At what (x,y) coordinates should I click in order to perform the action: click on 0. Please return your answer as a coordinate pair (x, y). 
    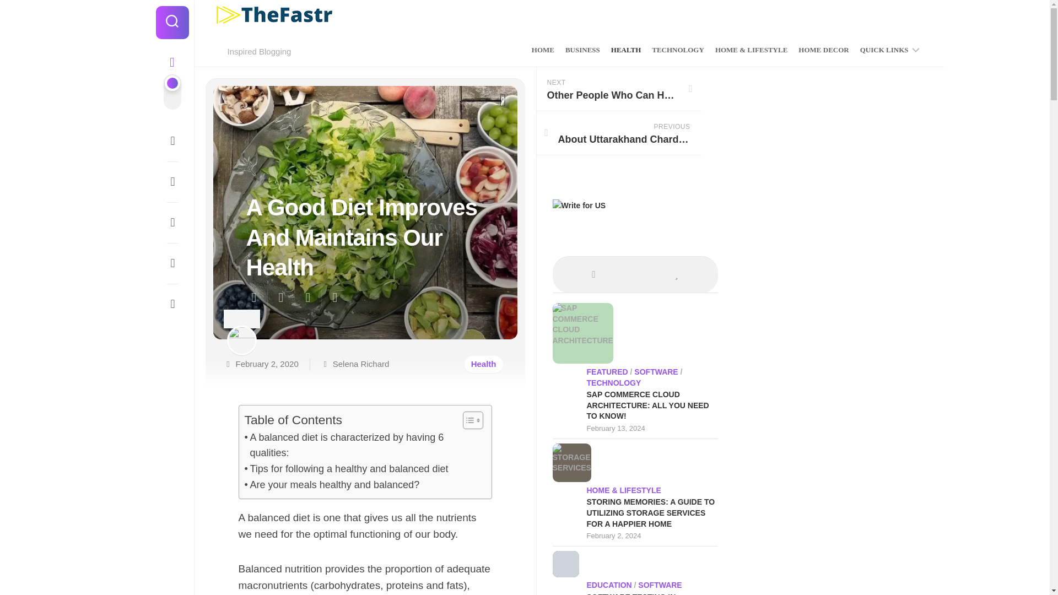
    Looking at the image, I should click on (503, 100).